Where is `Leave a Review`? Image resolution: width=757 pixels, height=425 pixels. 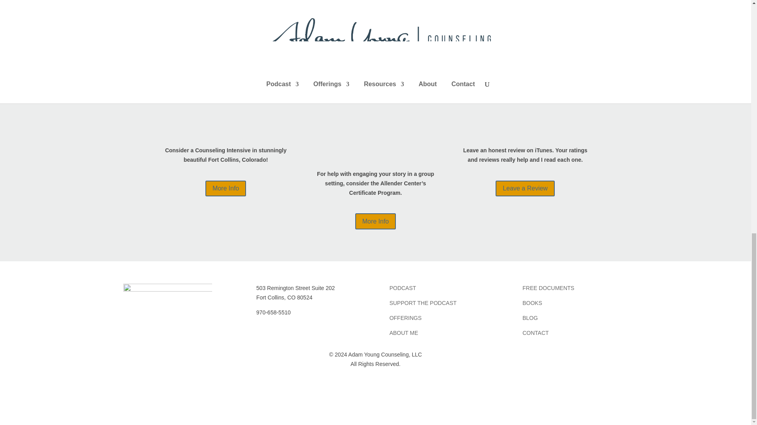
Leave a Review is located at coordinates (525, 189).